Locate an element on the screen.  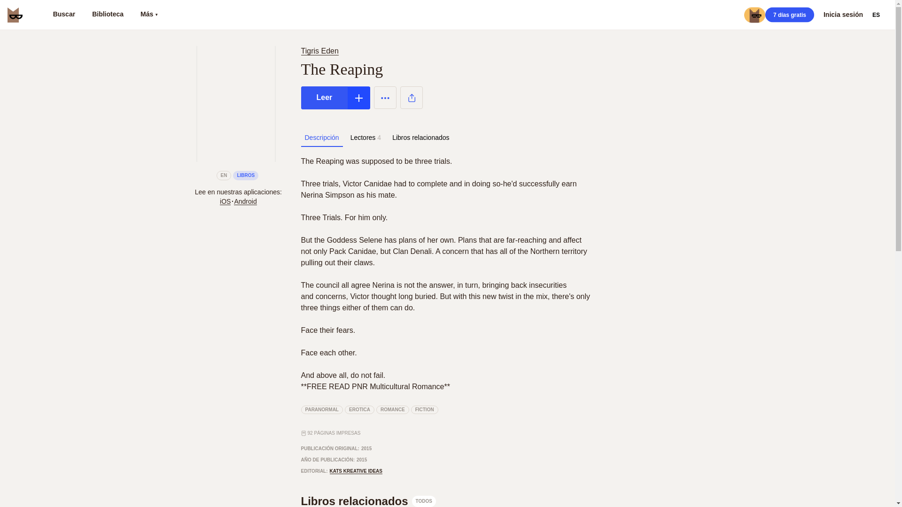
KATS KREATIVE IDEAS is located at coordinates (368, 500).